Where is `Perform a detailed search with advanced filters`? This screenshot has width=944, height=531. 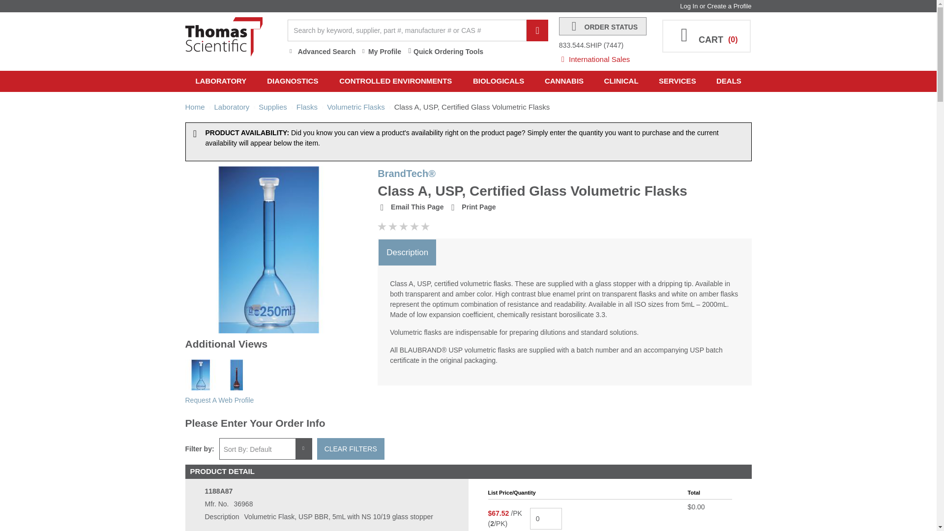 Perform a detailed search with advanced filters is located at coordinates (322, 52).